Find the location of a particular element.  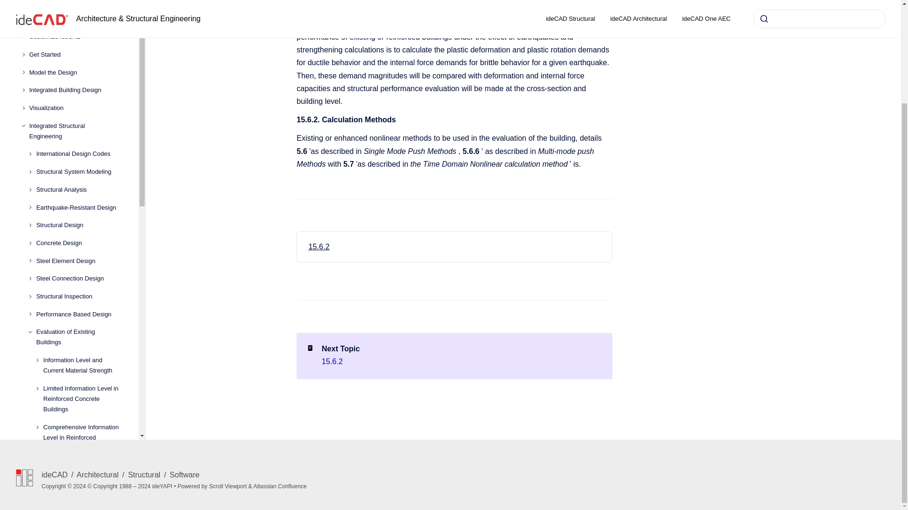

Concrete Design is located at coordinates (79, 191).